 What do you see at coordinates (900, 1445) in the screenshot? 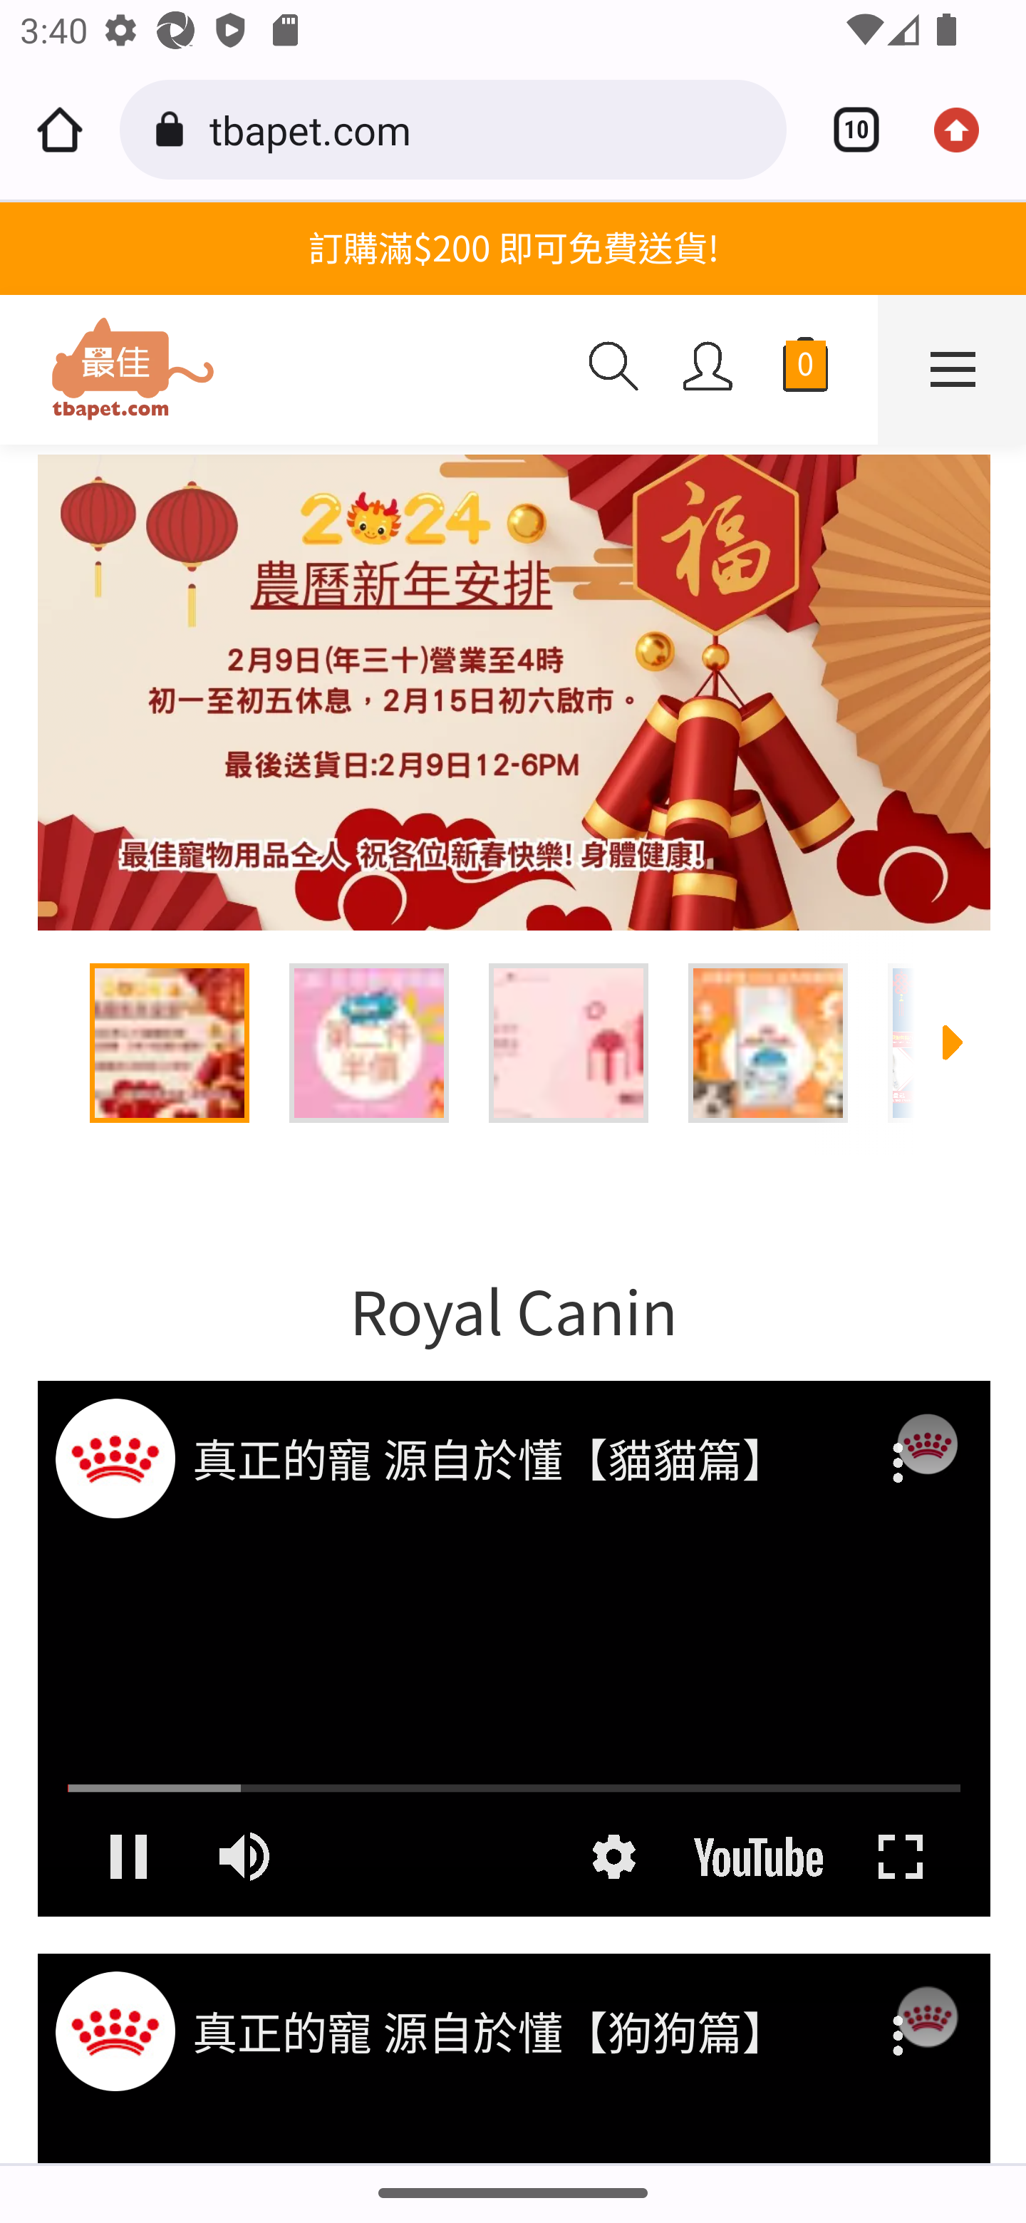
I see `More` at bounding box center [900, 1445].